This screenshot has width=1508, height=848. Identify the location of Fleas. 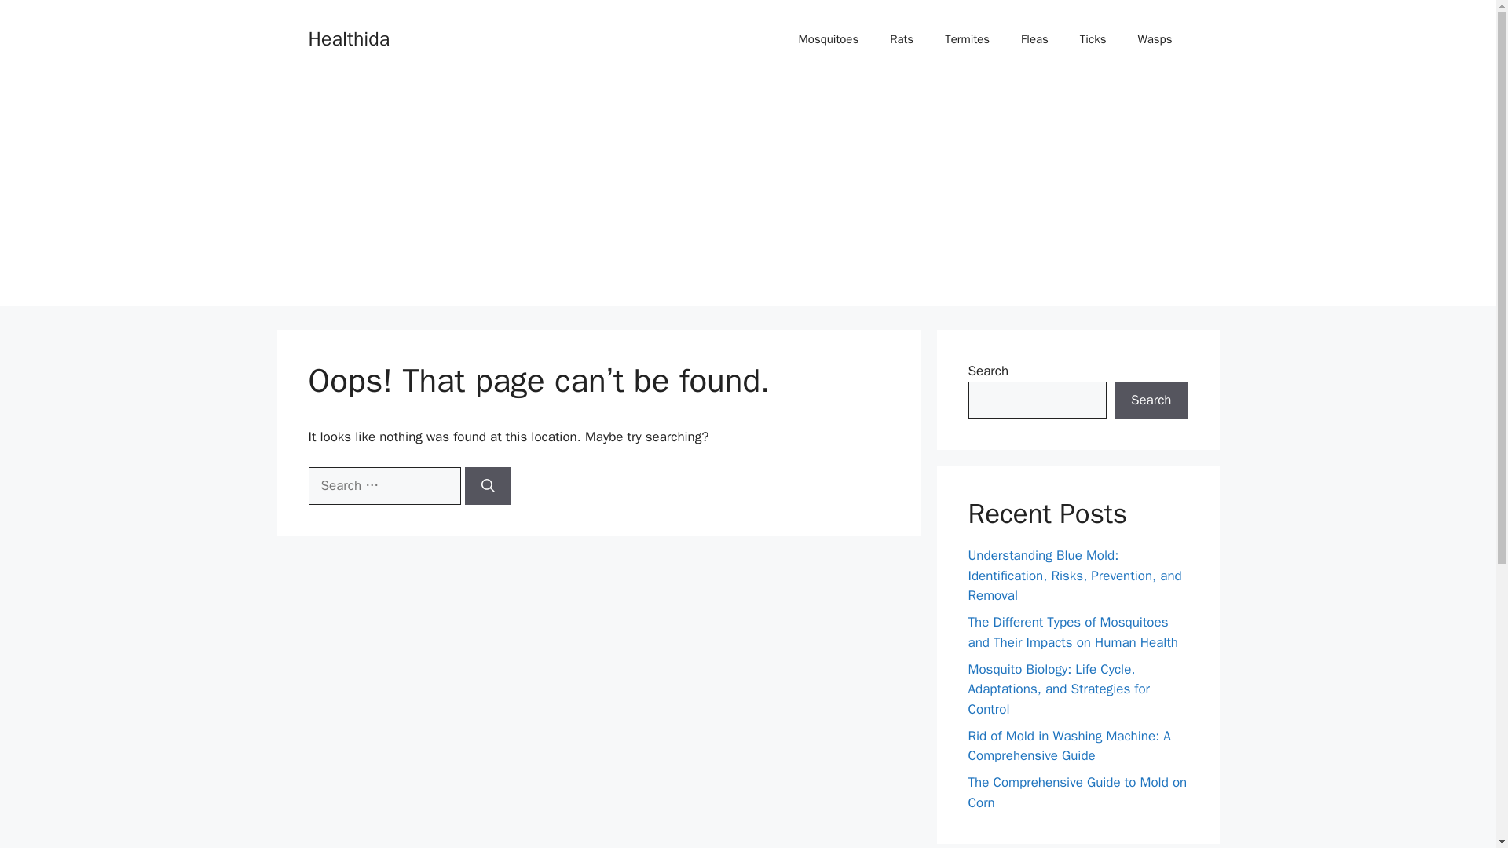
(1035, 39).